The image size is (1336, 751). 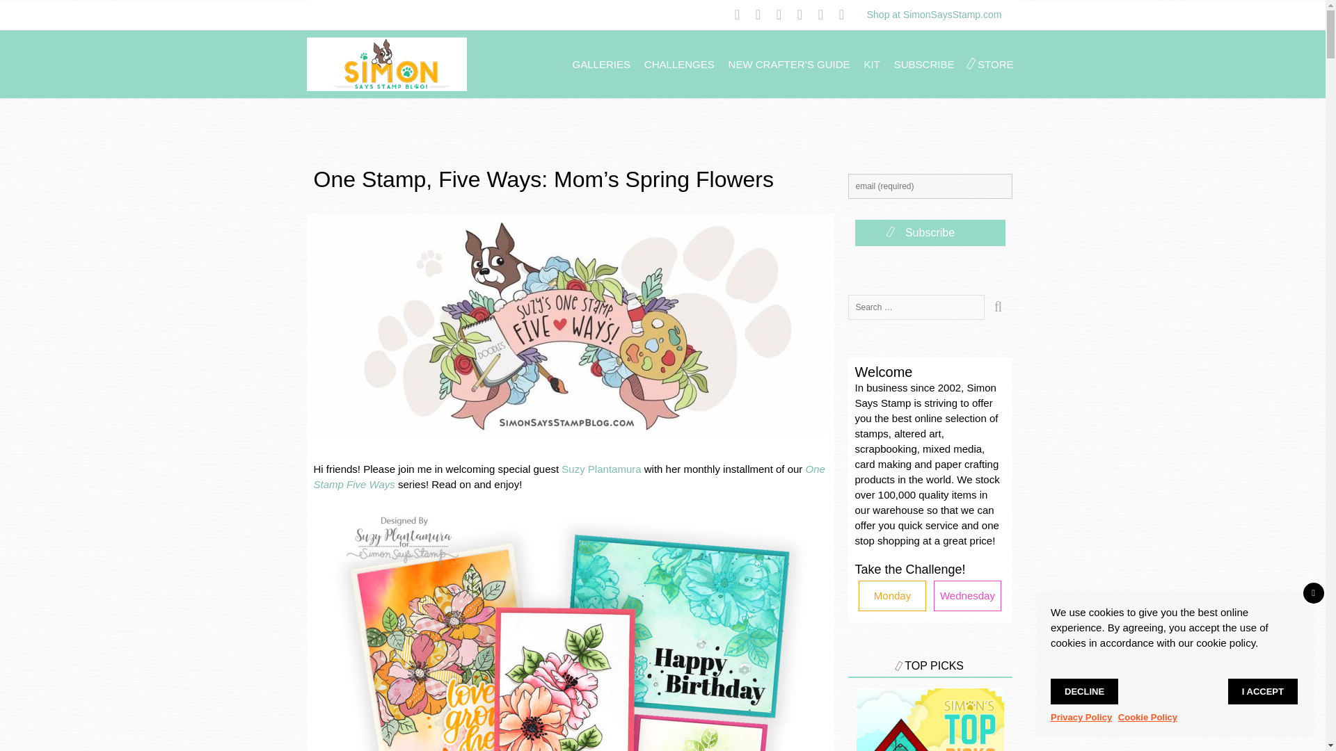 What do you see at coordinates (601, 64) in the screenshot?
I see `GALLERIES` at bounding box center [601, 64].